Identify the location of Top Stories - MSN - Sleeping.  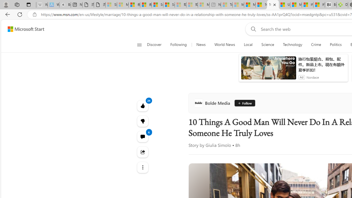
(227, 5).